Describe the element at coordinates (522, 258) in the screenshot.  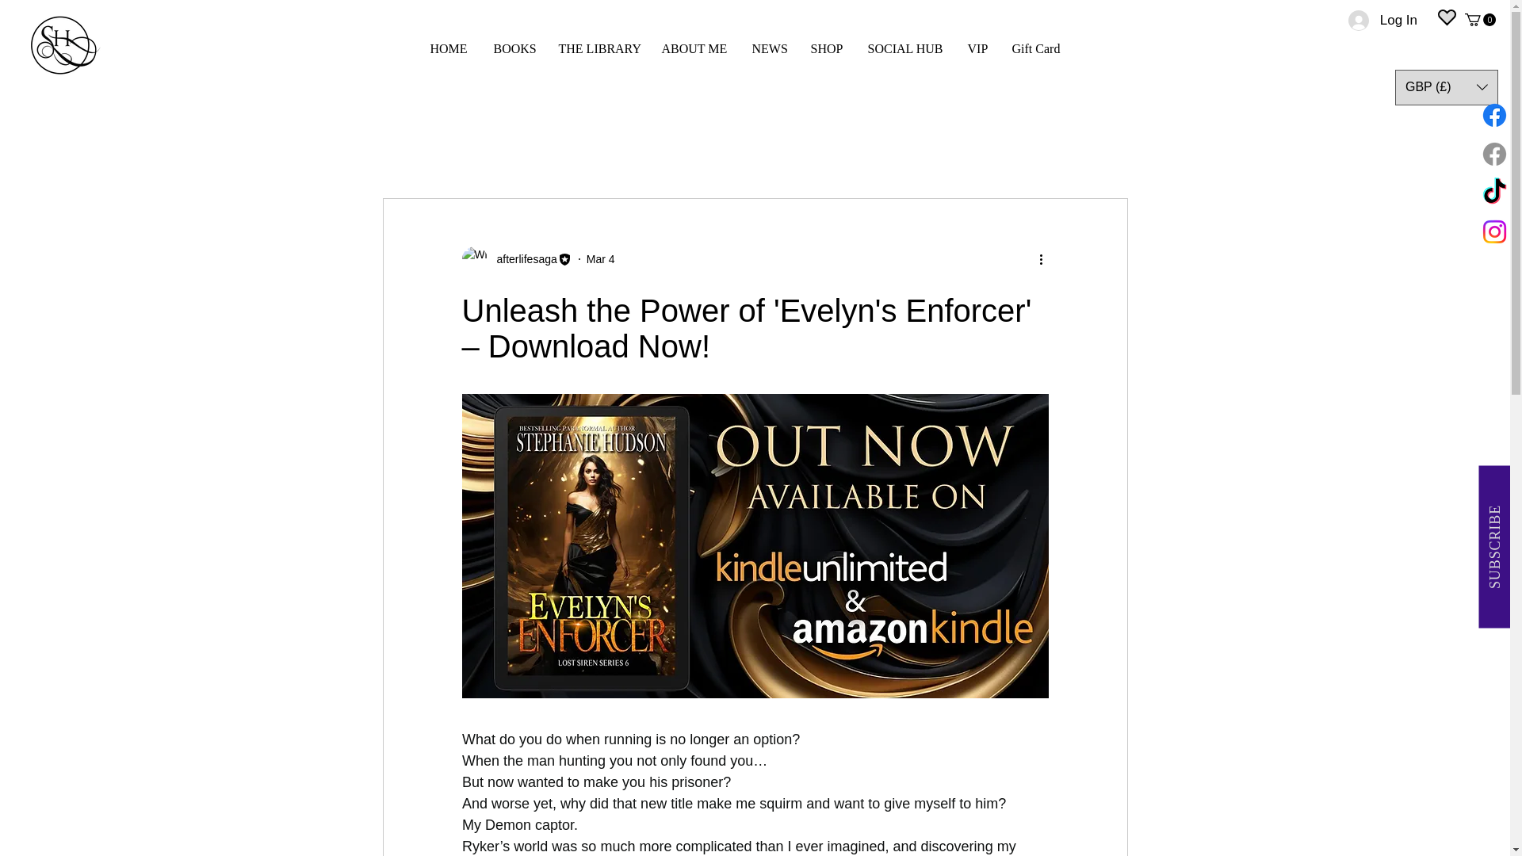
I see `afterlifesaga` at that location.